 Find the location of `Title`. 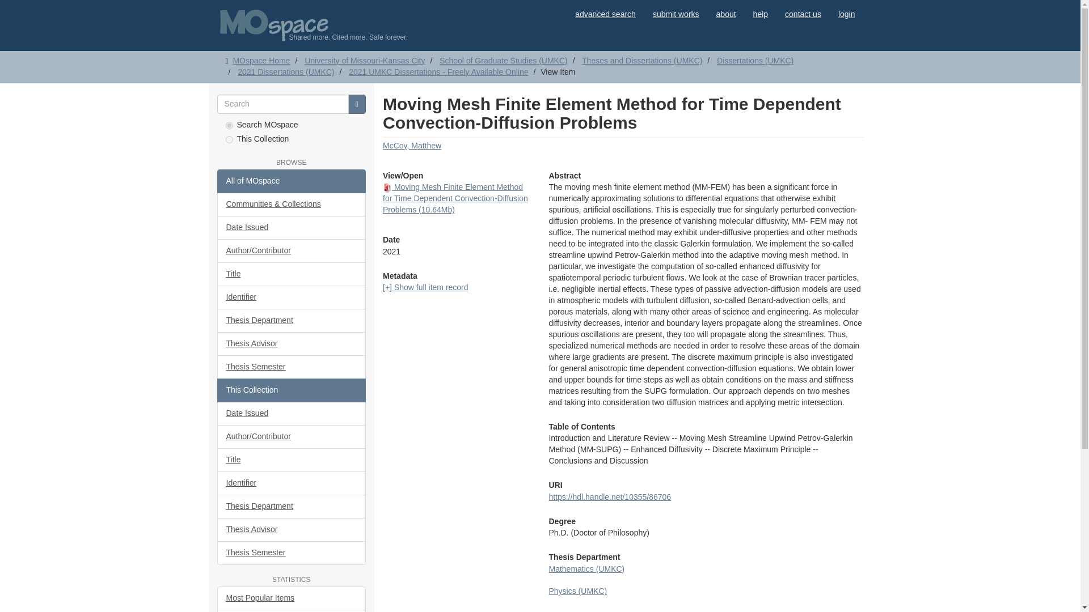

Title is located at coordinates (292, 274).